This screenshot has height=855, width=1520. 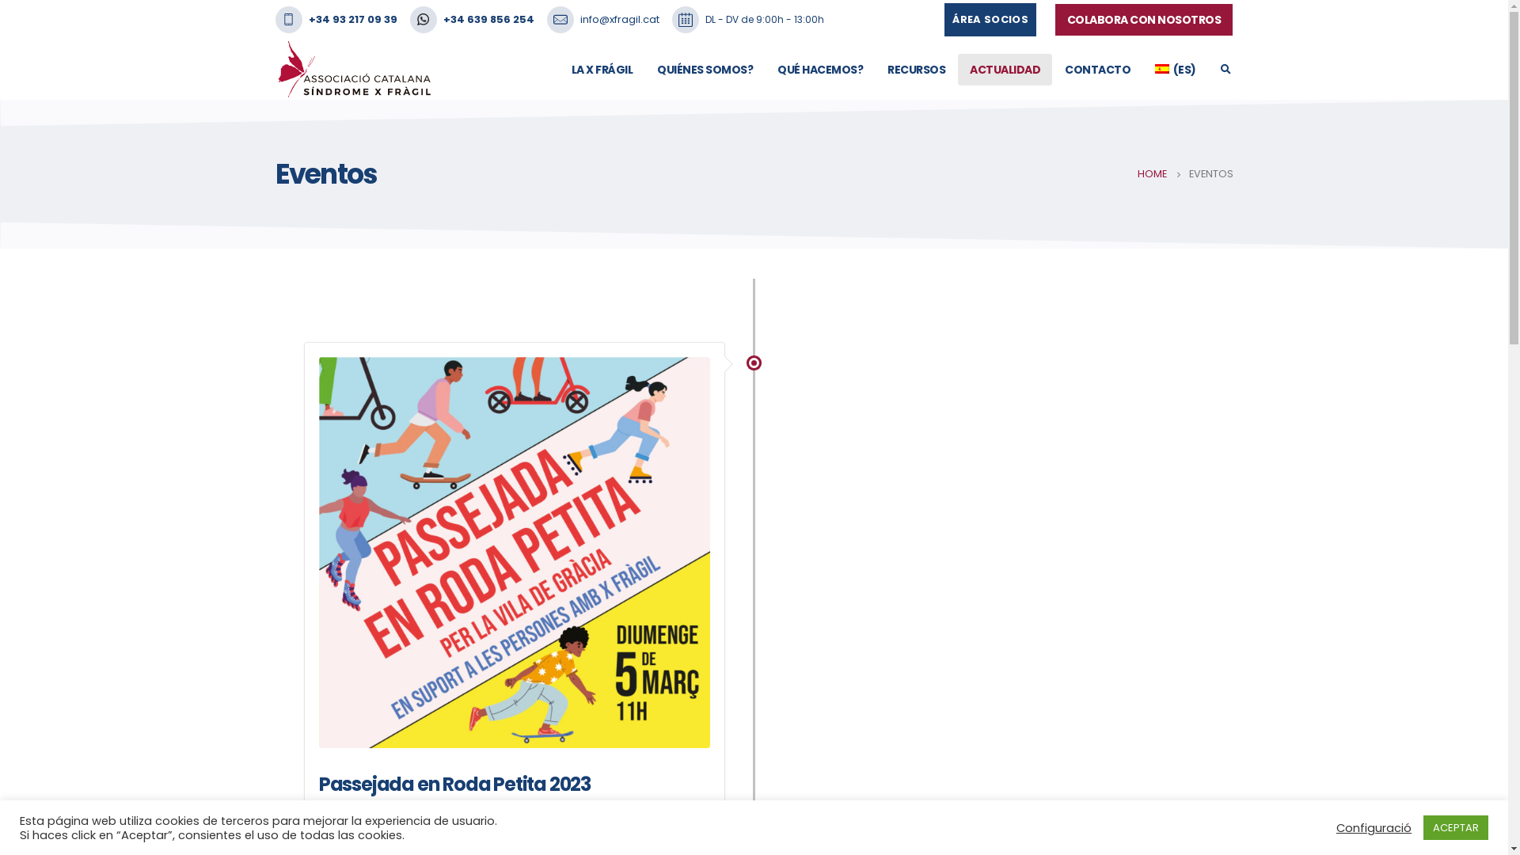 I want to click on Passejada en Roda Petita 2023, so click(x=454, y=784).